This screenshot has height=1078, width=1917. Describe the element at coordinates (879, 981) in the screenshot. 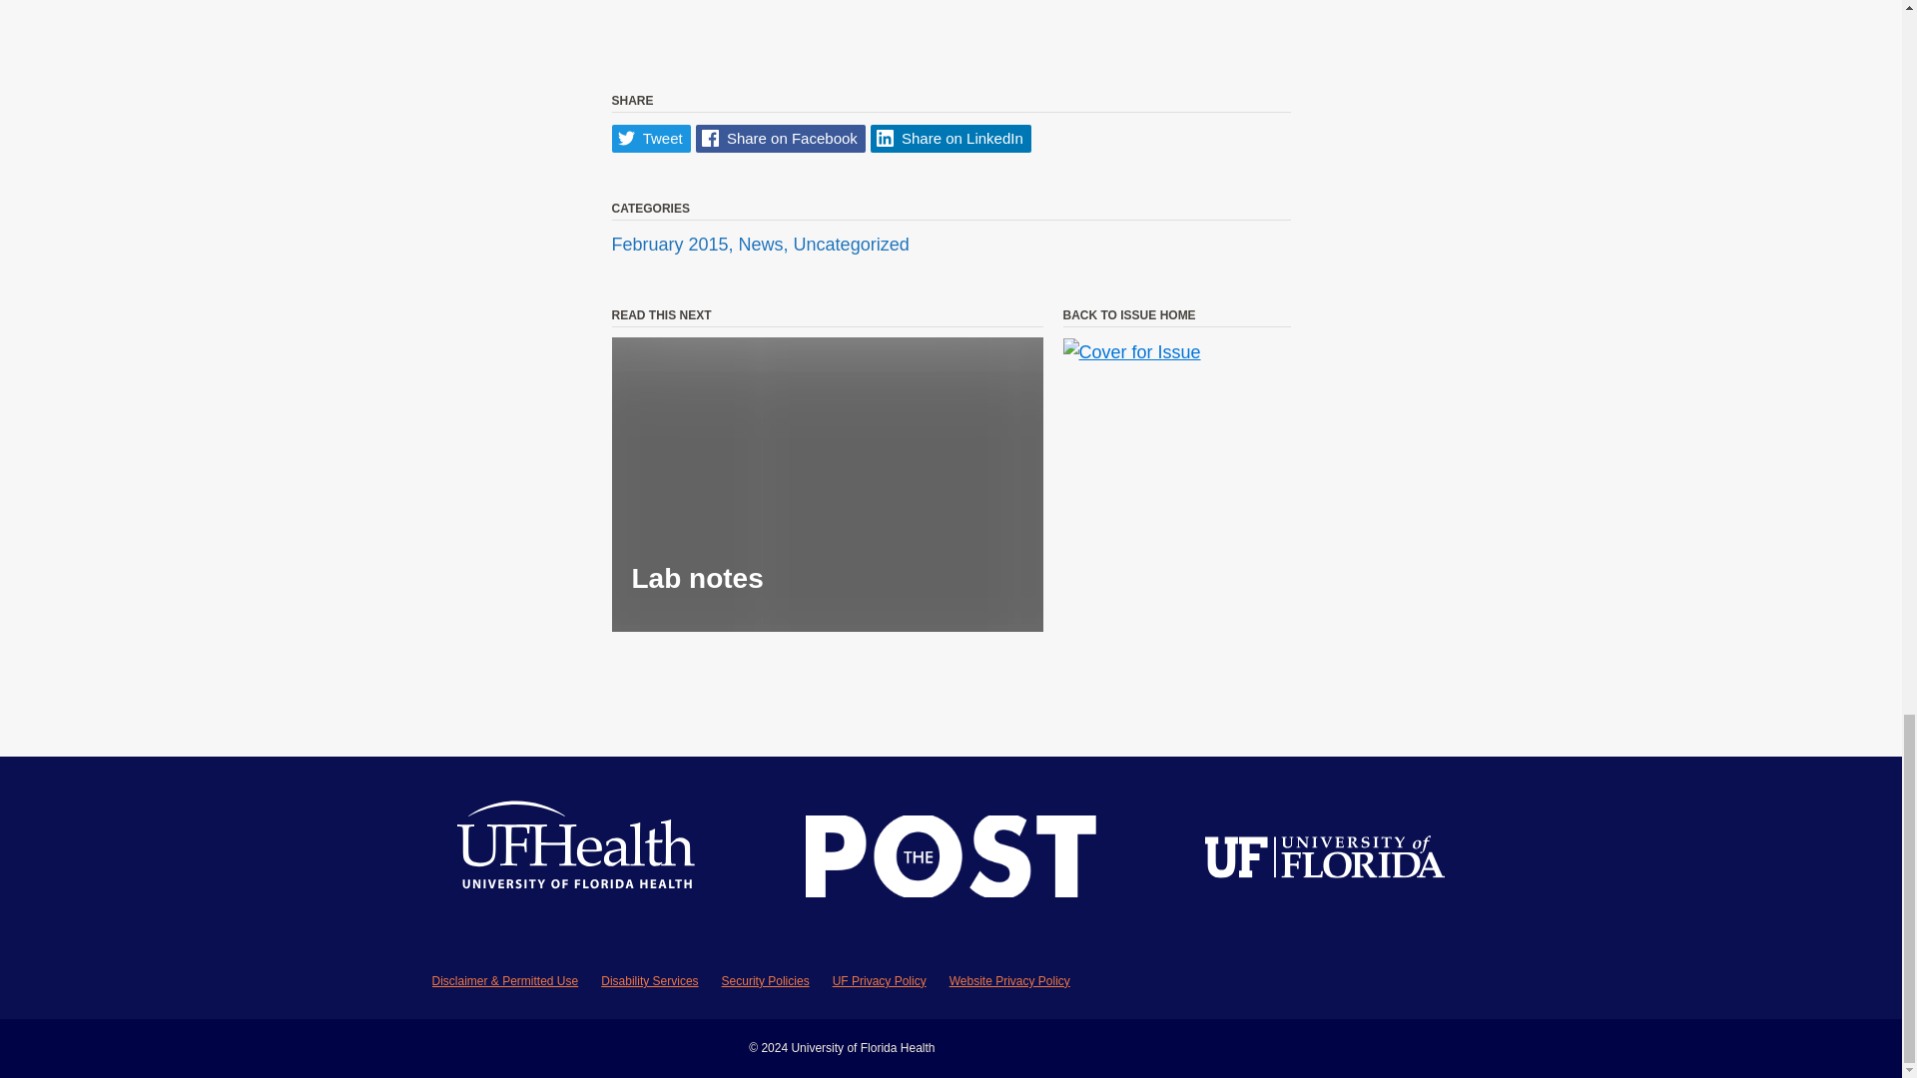

I see `UF Privacy Policy` at that location.